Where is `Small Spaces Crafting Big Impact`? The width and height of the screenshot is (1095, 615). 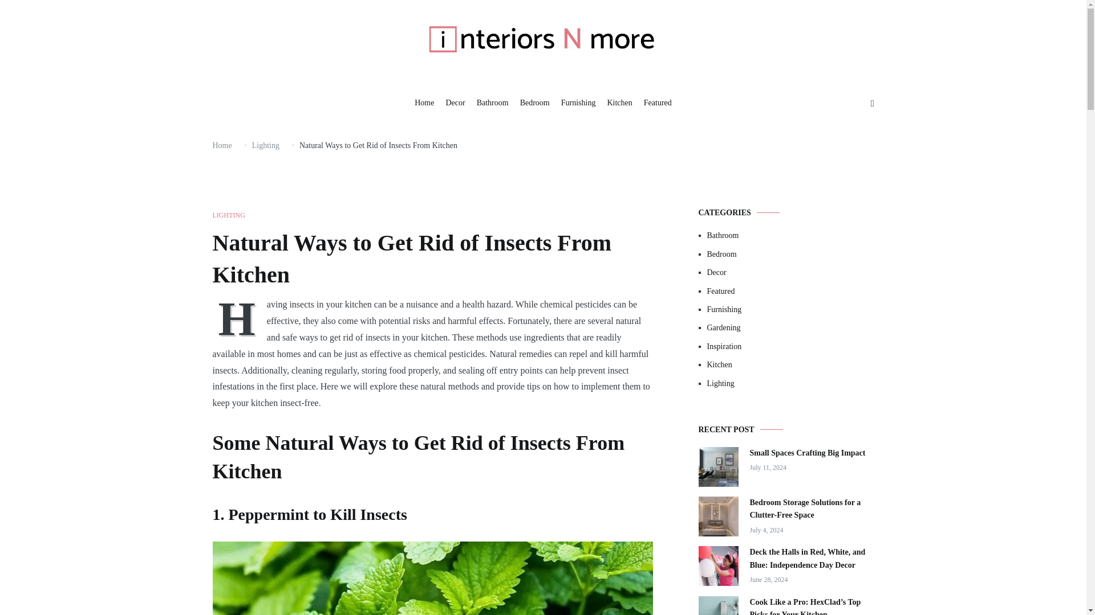
Small Spaces Crafting Big Impact is located at coordinates (806, 452).